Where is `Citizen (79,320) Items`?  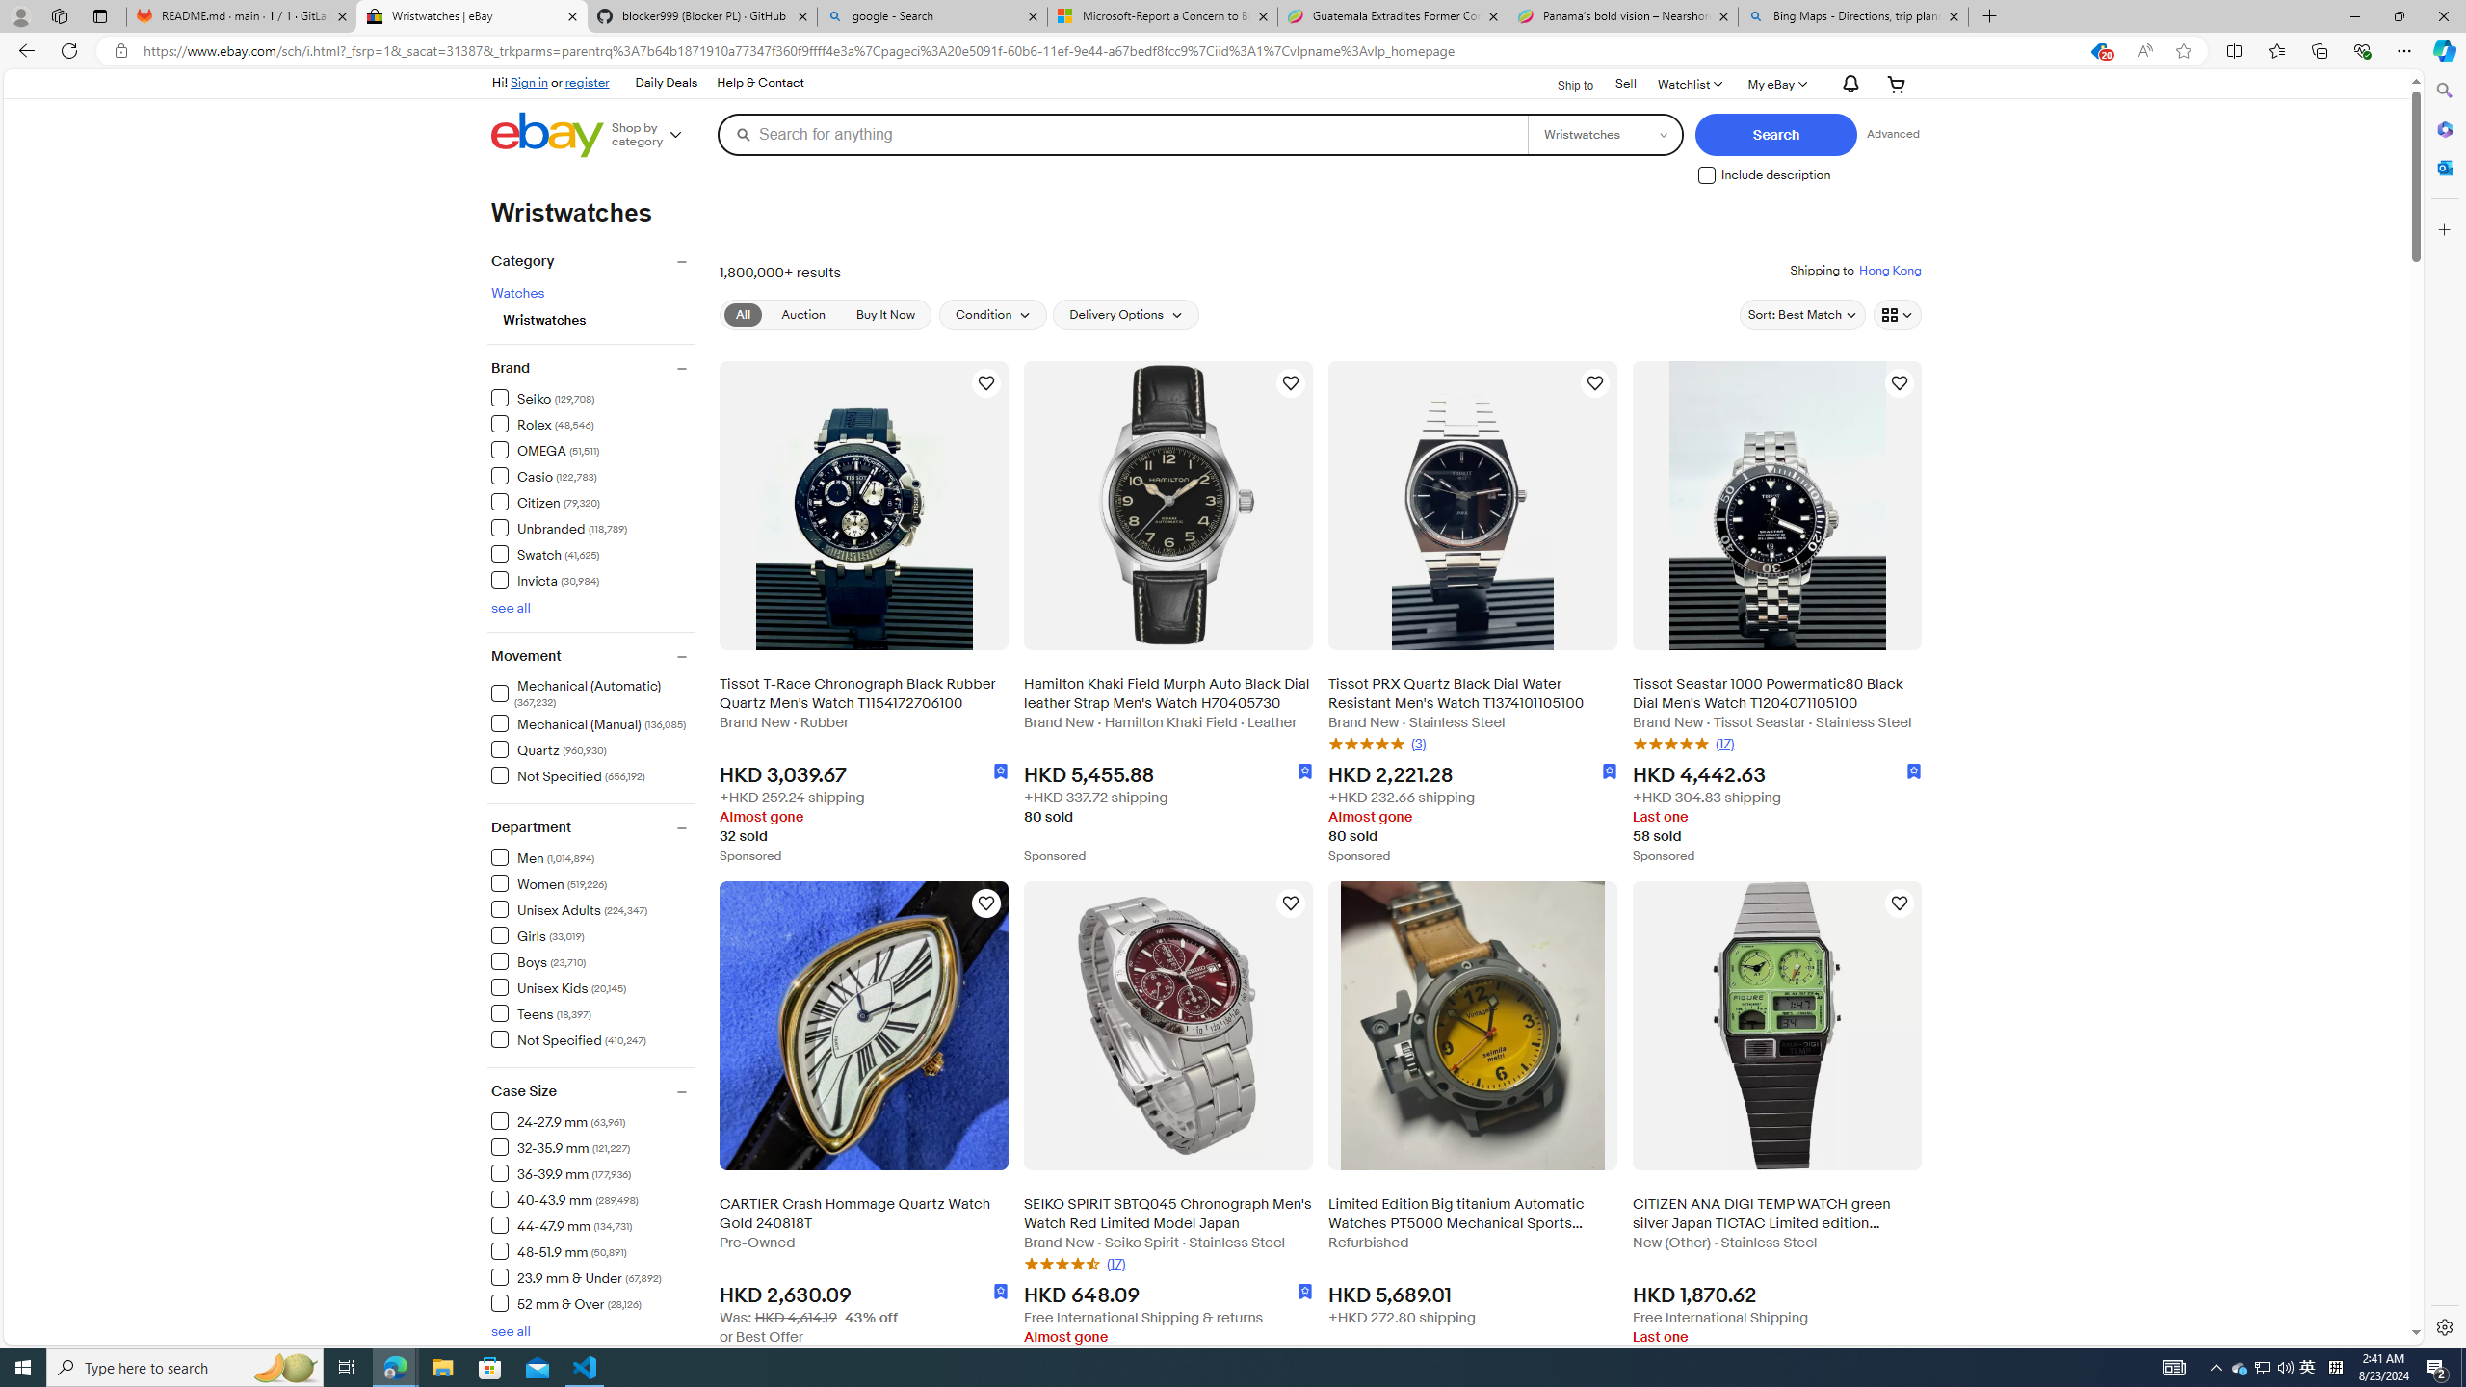
Citizen (79,320) Items is located at coordinates (545, 501).